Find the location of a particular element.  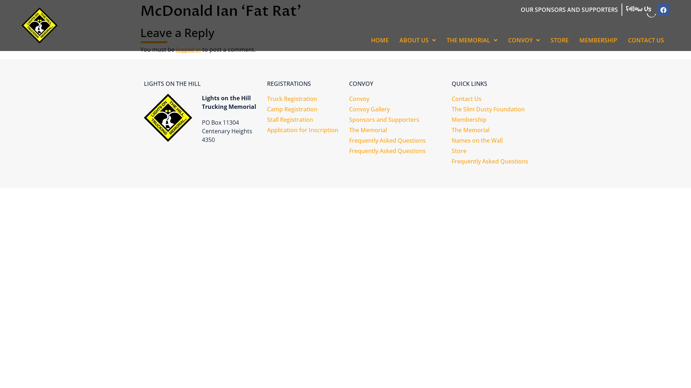

CONVOY is located at coordinates (524, 40).